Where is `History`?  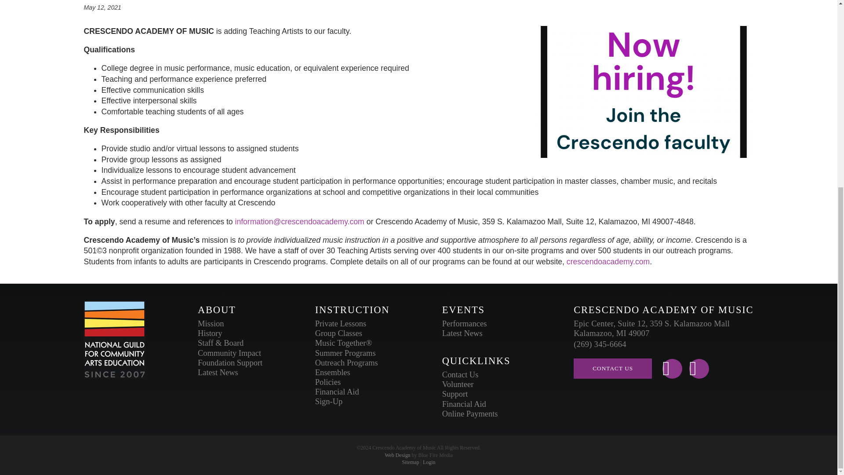
History is located at coordinates (209, 333).